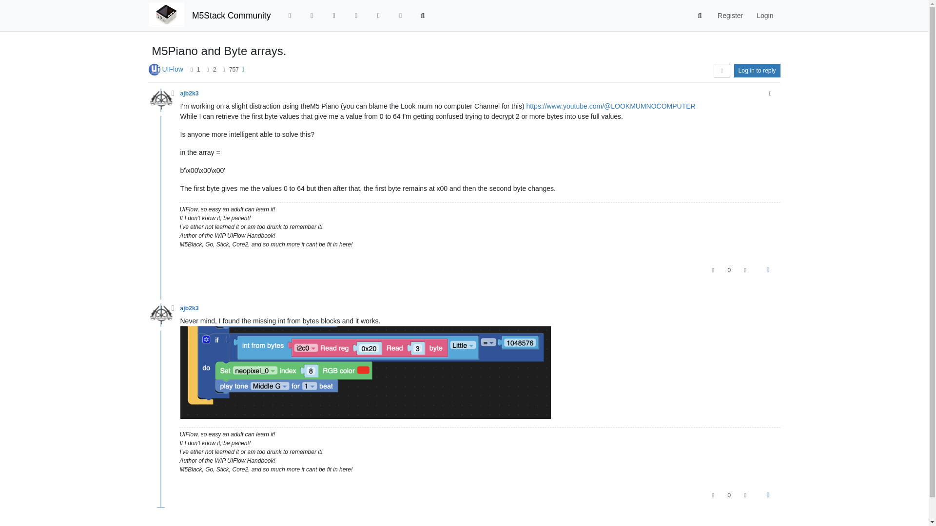 This screenshot has height=526, width=936. I want to click on Categories, so click(289, 16).